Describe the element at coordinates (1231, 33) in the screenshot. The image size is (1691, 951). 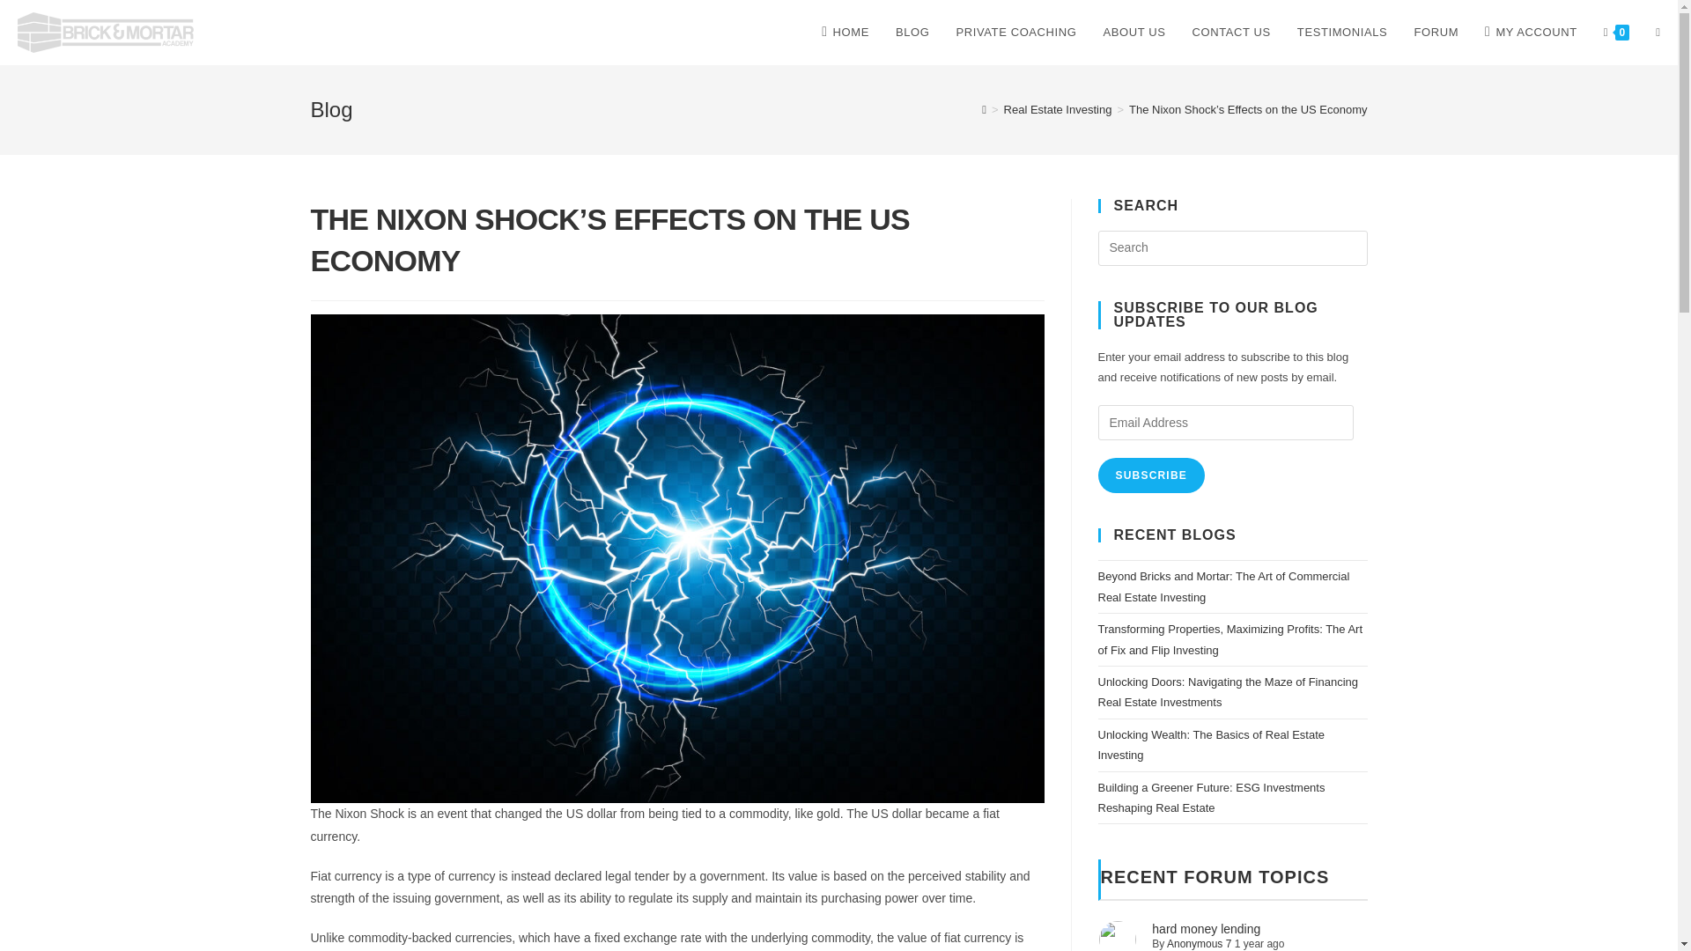
I see `CONTACT US` at that location.